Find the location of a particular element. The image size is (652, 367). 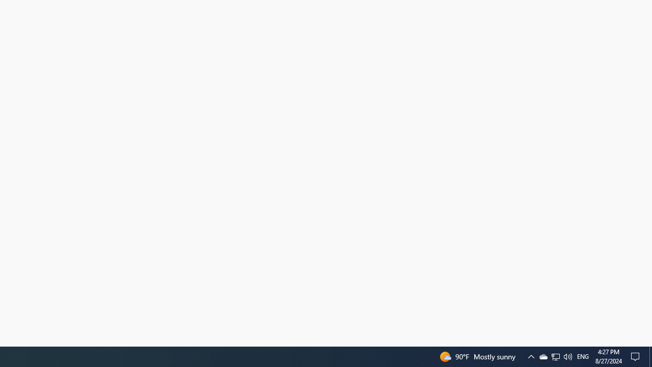

Notification Chevron is located at coordinates (555, 357).